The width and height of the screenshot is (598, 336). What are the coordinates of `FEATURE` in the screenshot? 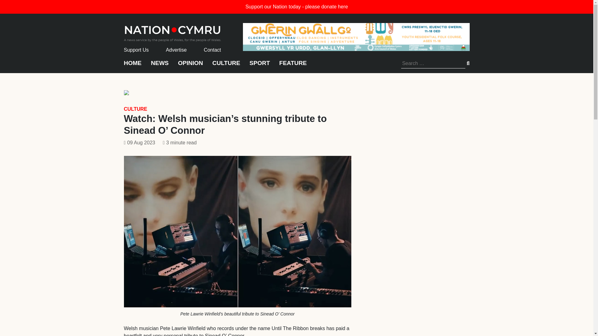 It's located at (293, 66).